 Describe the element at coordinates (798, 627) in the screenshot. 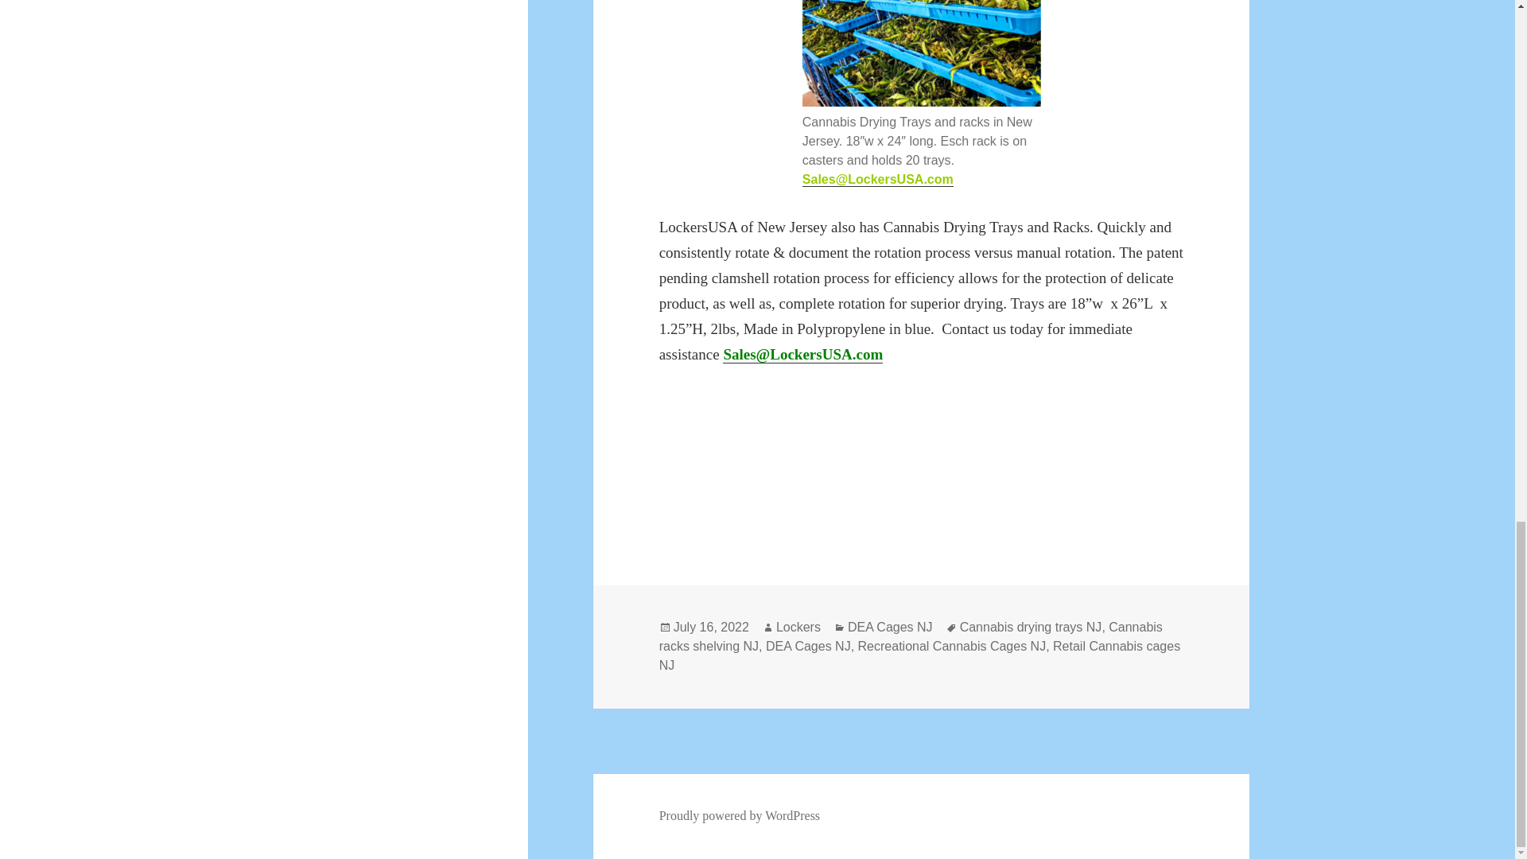

I see `Lockers` at that location.